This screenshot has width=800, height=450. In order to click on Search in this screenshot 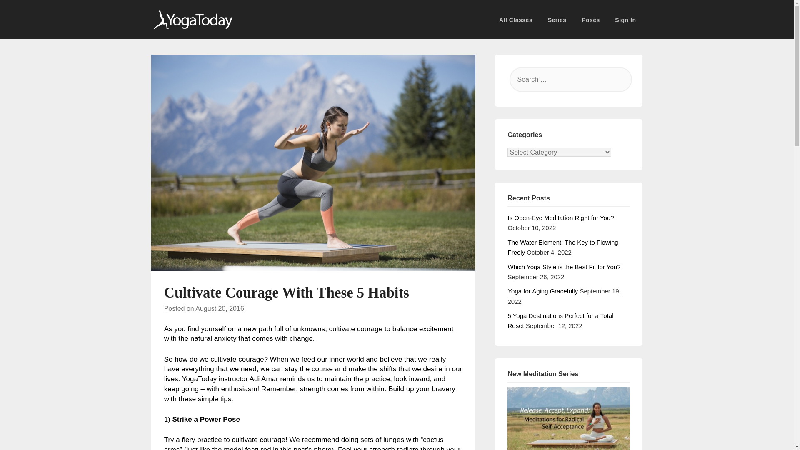, I will do `click(21, 12)`.